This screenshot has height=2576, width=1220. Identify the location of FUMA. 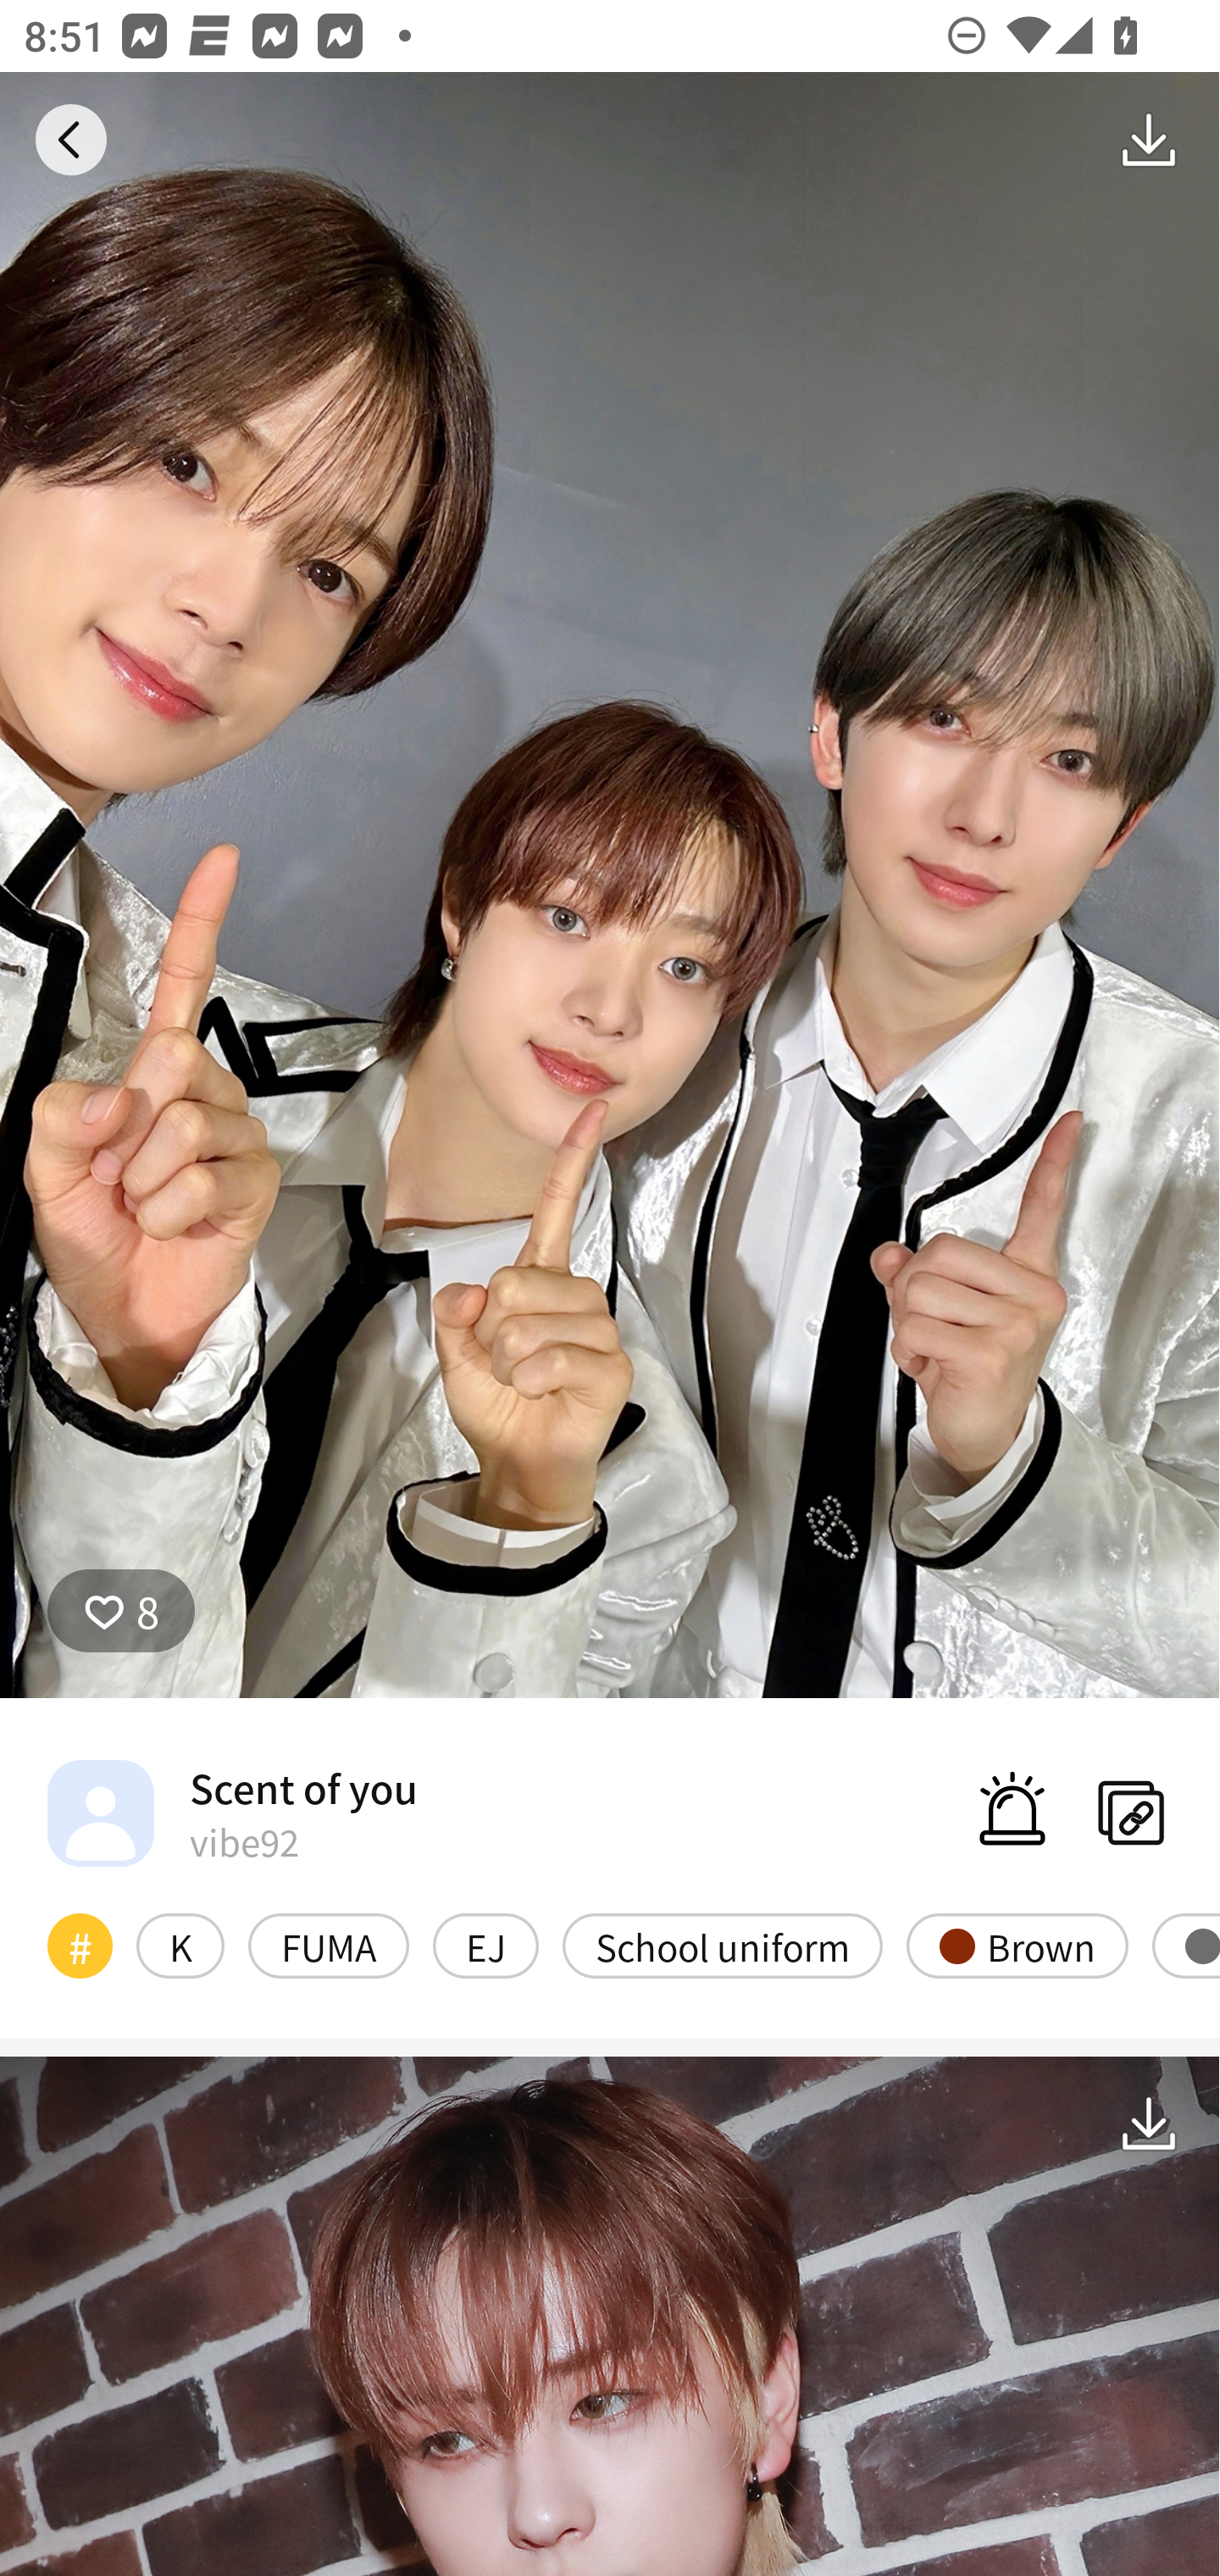
(328, 1946).